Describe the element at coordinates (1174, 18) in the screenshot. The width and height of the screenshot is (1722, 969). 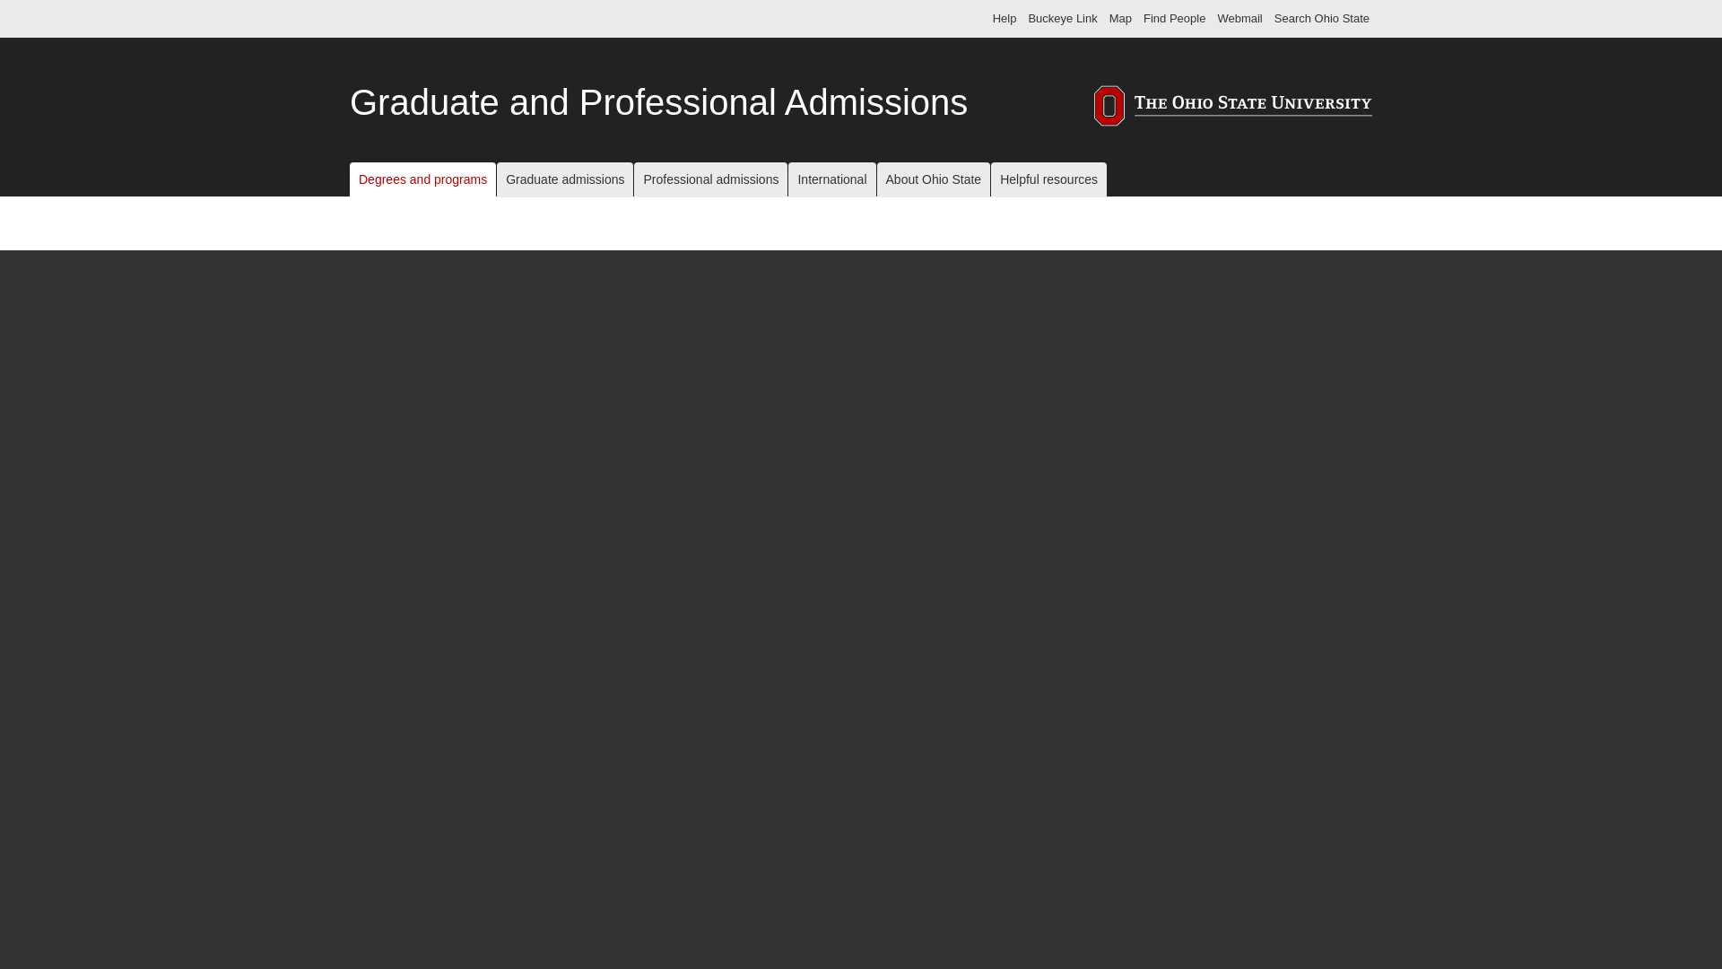
I see `Find People` at that location.